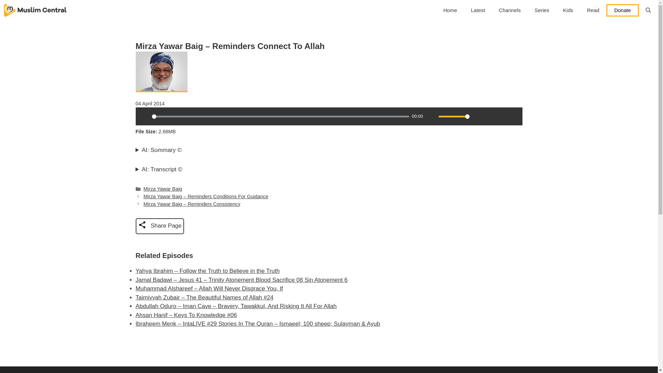  Describe the element at coordinates (501, 116) in the screenshot. I see `Rewind 10s` at that location.